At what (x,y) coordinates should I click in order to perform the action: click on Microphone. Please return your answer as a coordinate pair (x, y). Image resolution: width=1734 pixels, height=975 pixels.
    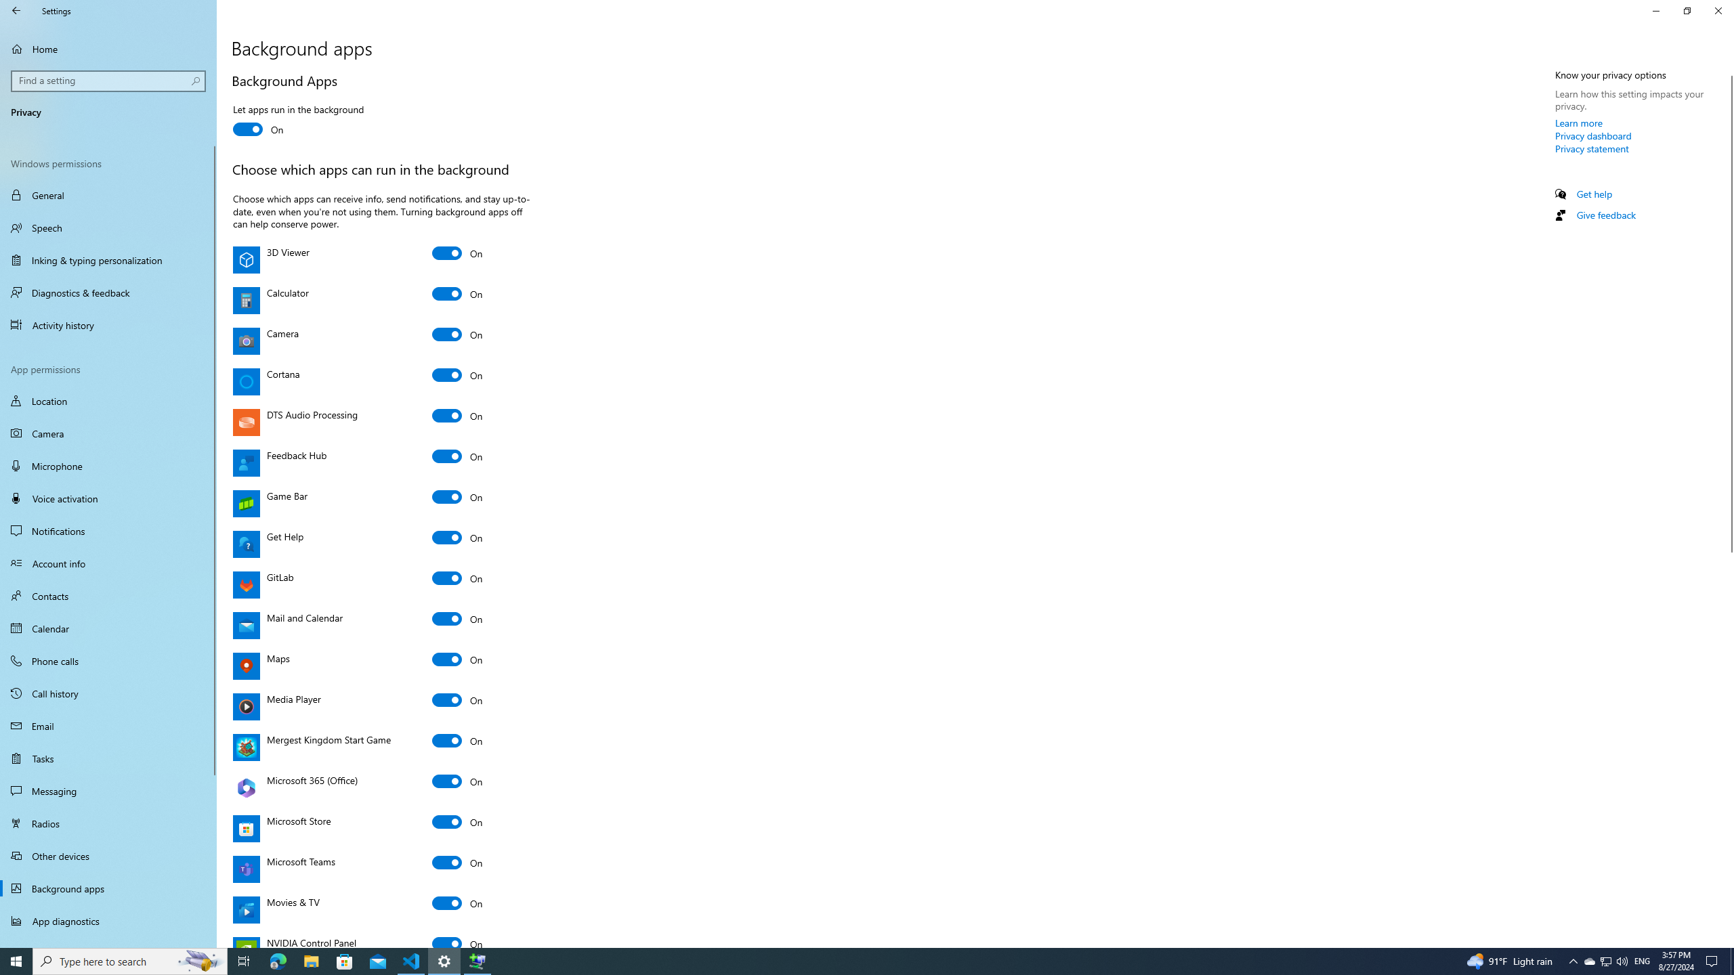
    Looking at the image, I should click on (1589, 961).